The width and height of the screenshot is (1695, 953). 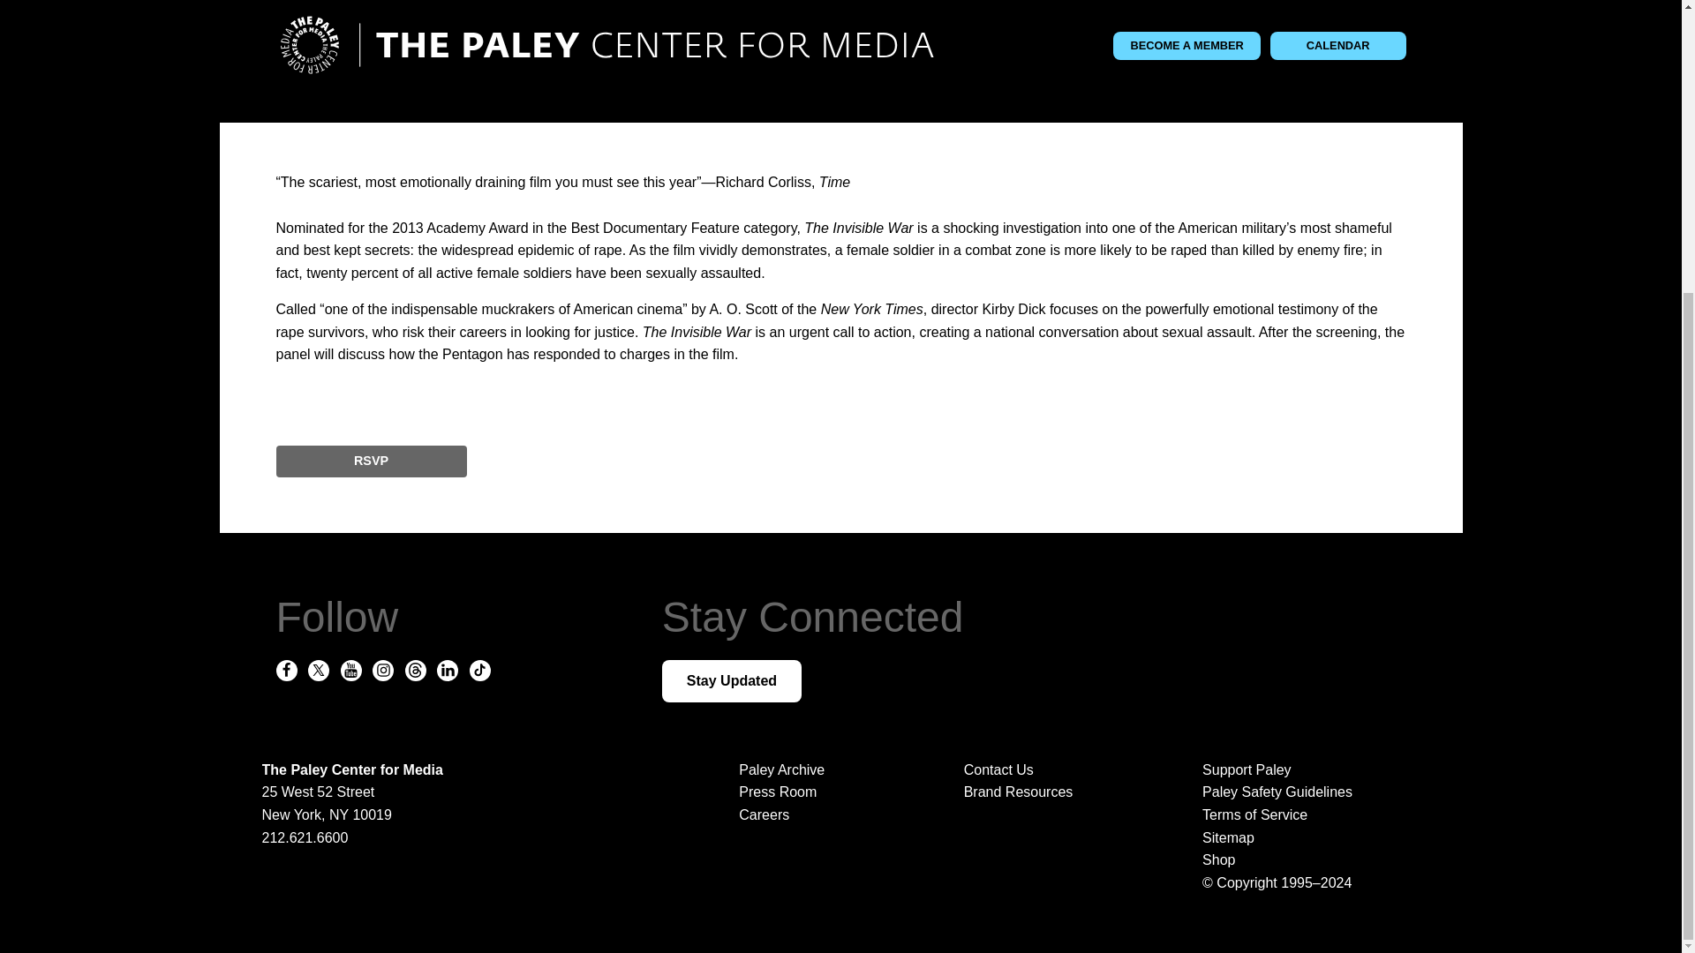 I want to click on Shop, so click(x=1303, y=860).